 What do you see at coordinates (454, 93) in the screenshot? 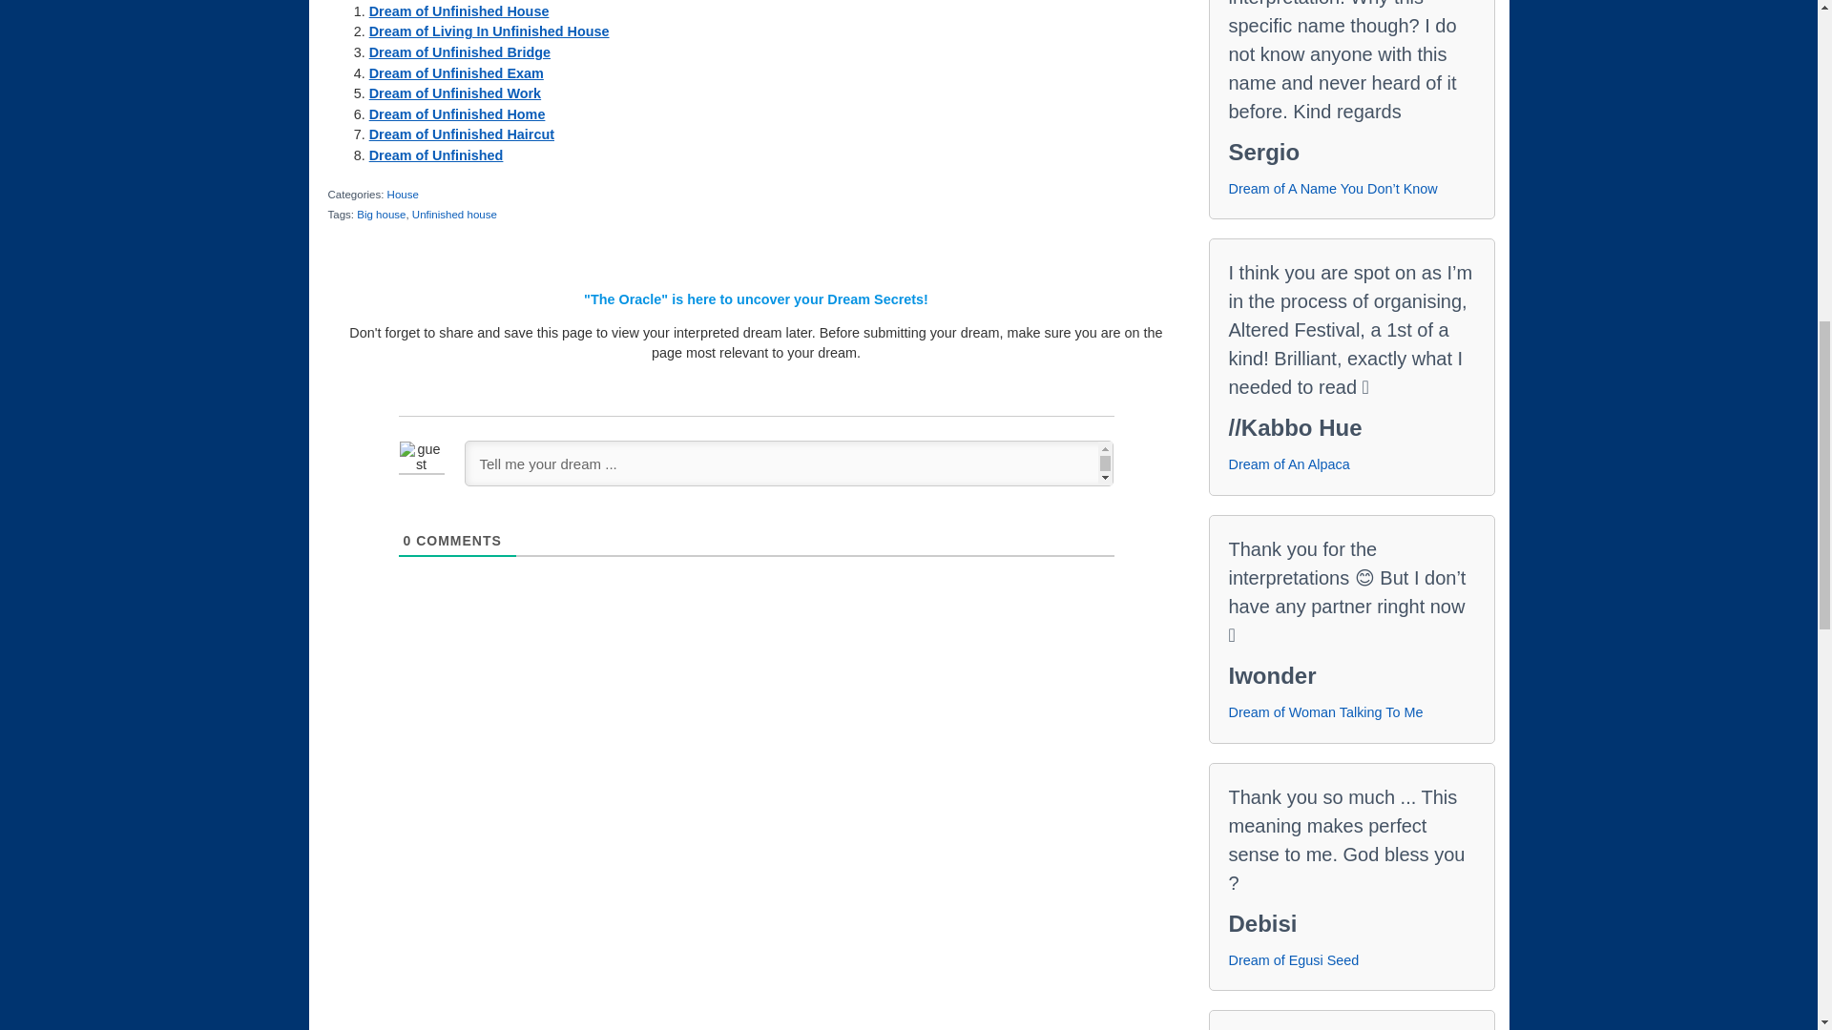
I see `Dream of Unfinished Work` at bounding box center [454, 93].